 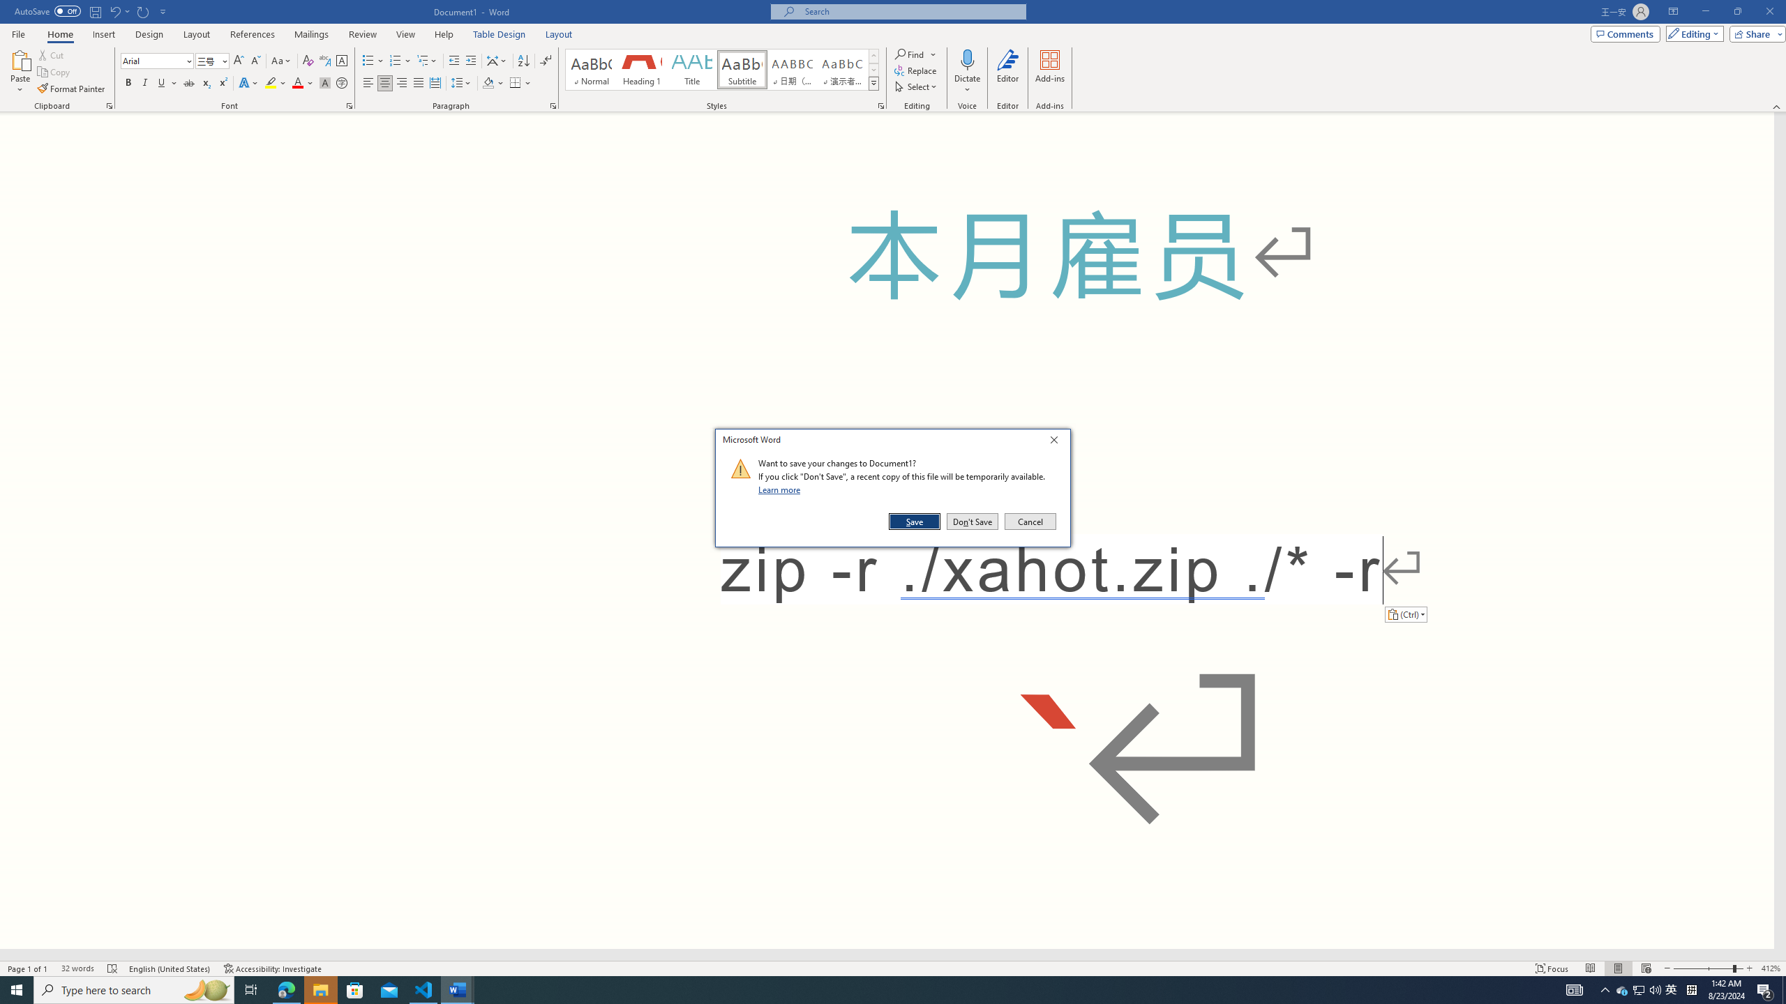 I want to click on Phonetic Guide..., so click(x=325, y=61).